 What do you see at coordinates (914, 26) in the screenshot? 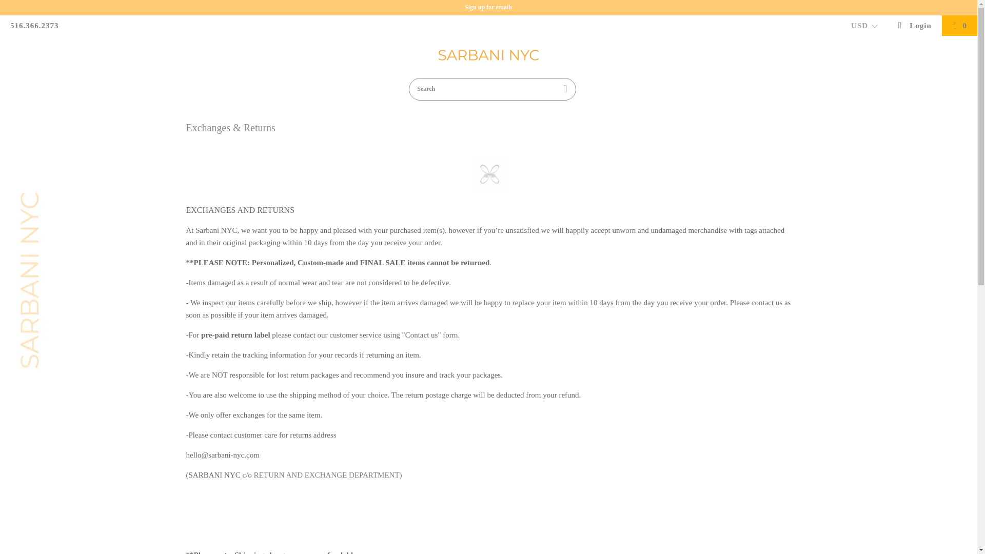
I see `Login` at bounding box center [914, 26].